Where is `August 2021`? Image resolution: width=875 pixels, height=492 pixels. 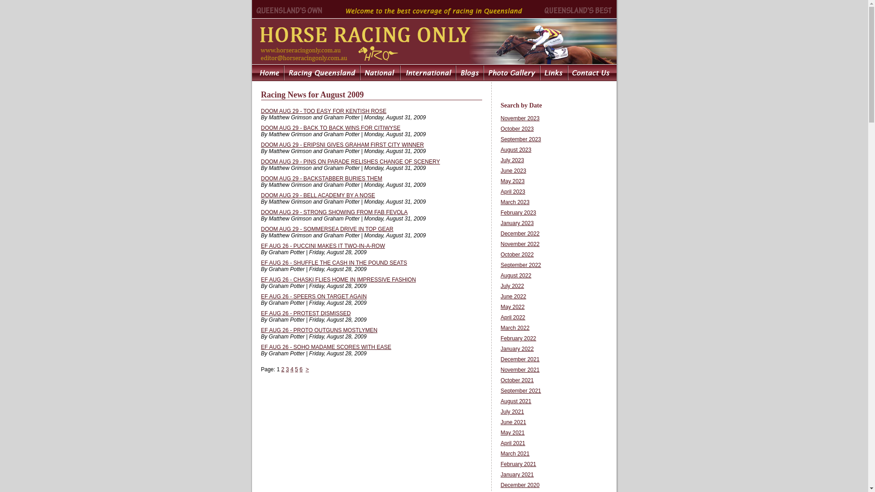
August 2021 is located at coordinates (516, 401).